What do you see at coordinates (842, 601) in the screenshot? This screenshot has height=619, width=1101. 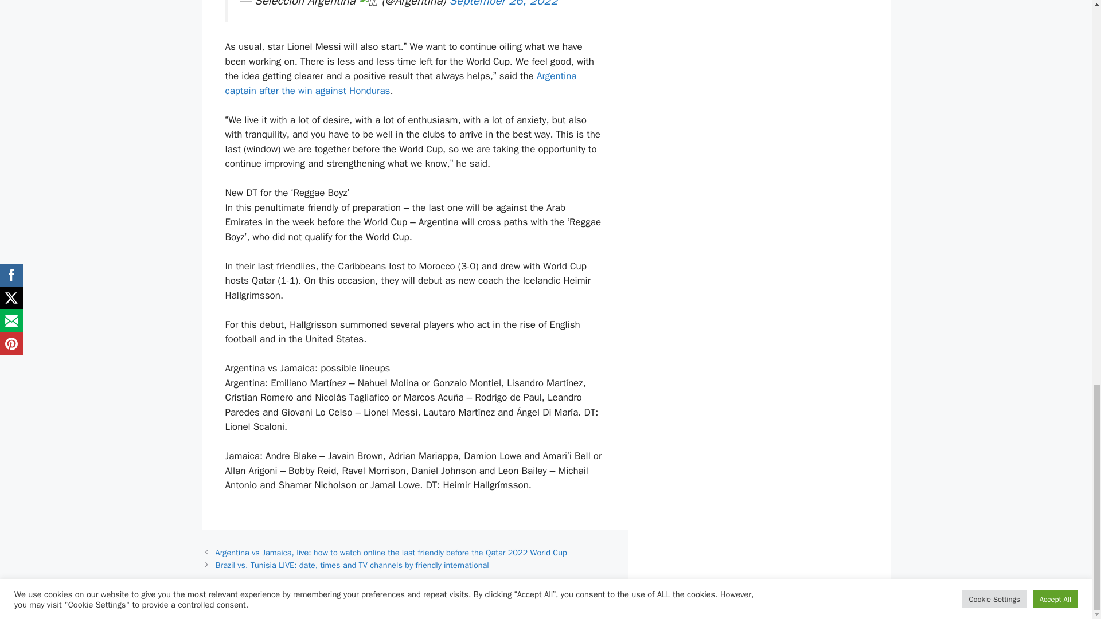 I see `Privacy Policy` at bounding box center [842, 601].